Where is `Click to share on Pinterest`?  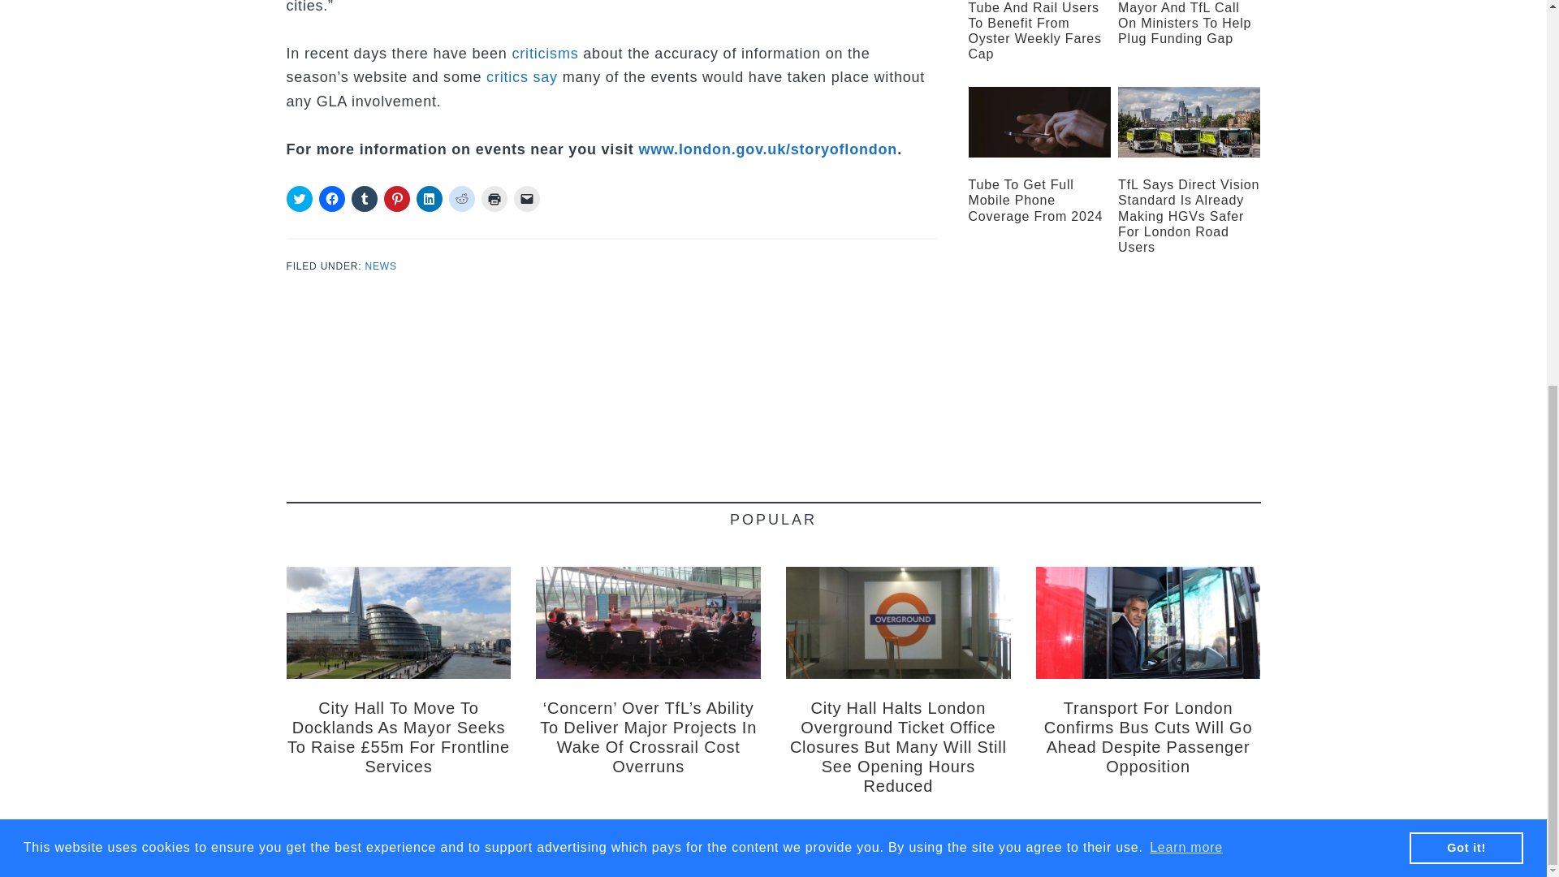
Click to share on Pinterest is located at coordinates (396, 198).